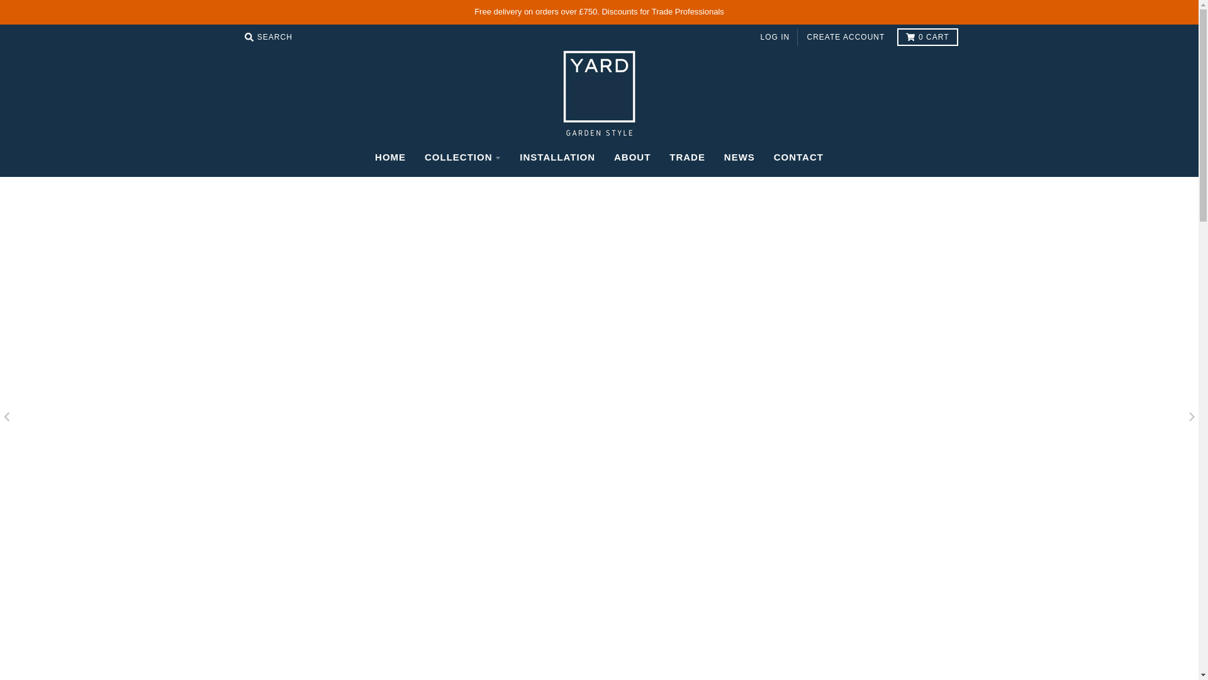 This screenshot has height=680, width=1208. Describe the element at coordinates (268, 37) in the screenshot. I see `SEARCH` at that location.